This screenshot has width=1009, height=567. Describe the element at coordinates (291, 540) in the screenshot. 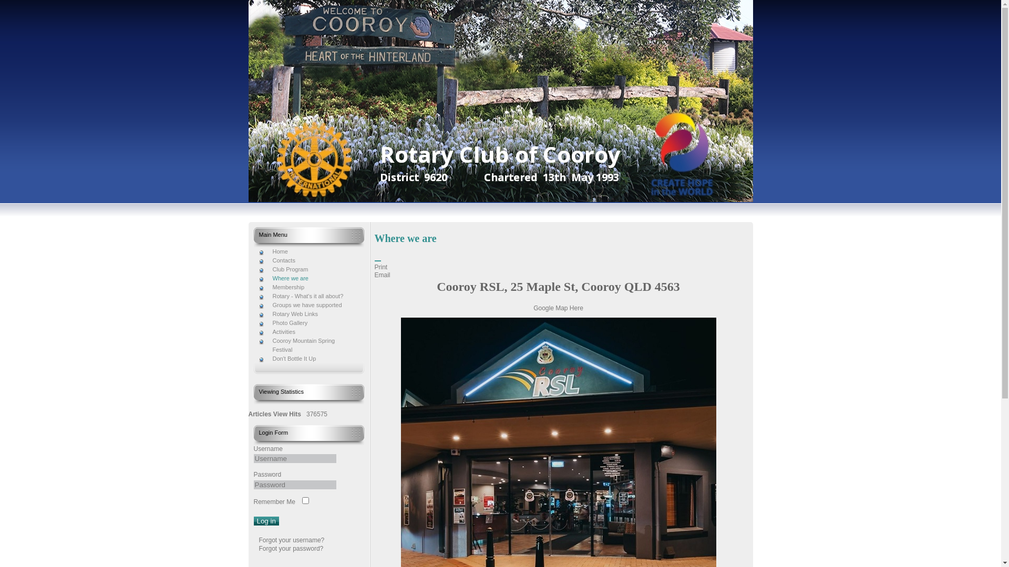

I see `Forgot your username?` at that location.